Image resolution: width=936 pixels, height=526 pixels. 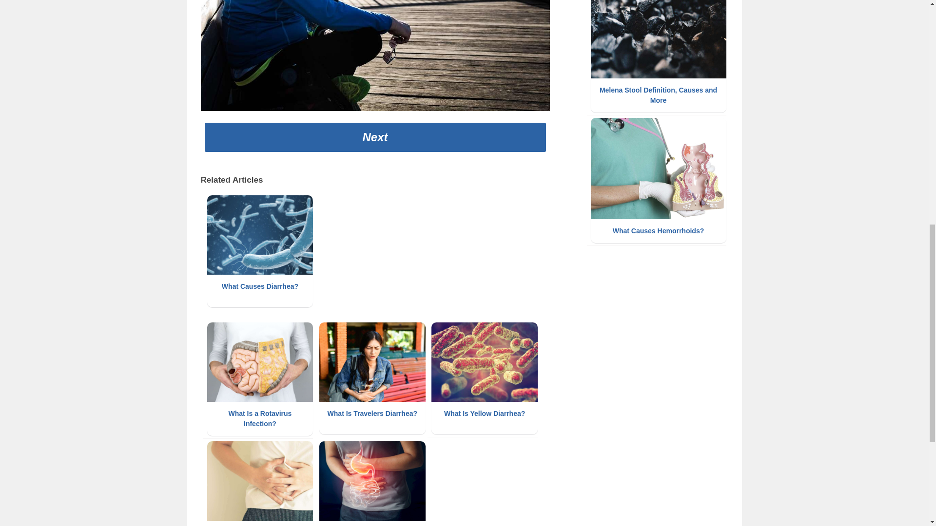 What do you see at coordinates (485, 378) in the screenshot?
I see `What Is Yellow Diarrhea?` at bounding box center [485, 378].